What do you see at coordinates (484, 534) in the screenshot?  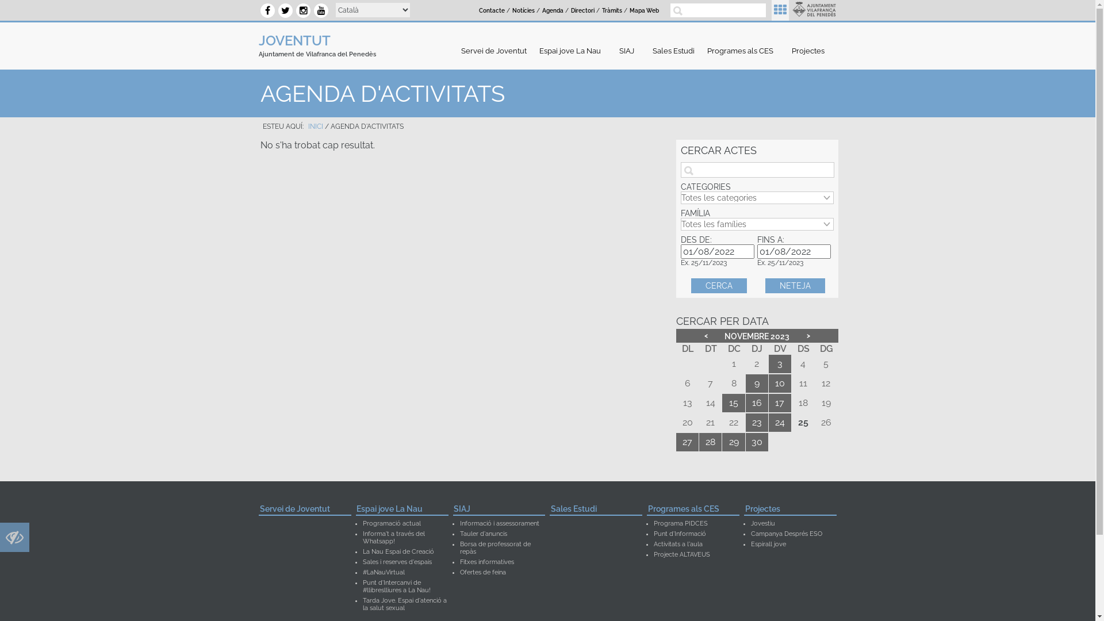 I see `Tauler d'anuncis` at bounding box center [484, 534].